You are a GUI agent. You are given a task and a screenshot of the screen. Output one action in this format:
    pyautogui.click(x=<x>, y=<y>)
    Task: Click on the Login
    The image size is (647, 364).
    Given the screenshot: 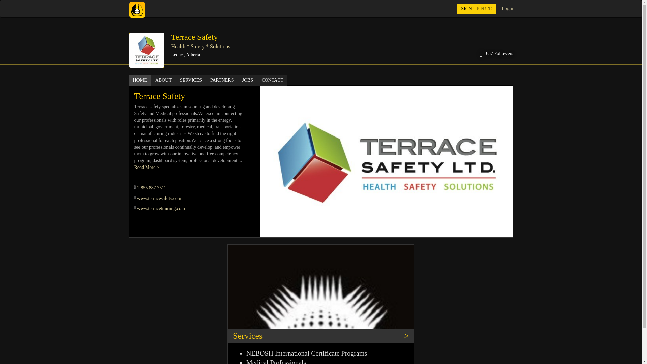 What is the action you would take?
    pyautogui.click(x=507, y=9)
    